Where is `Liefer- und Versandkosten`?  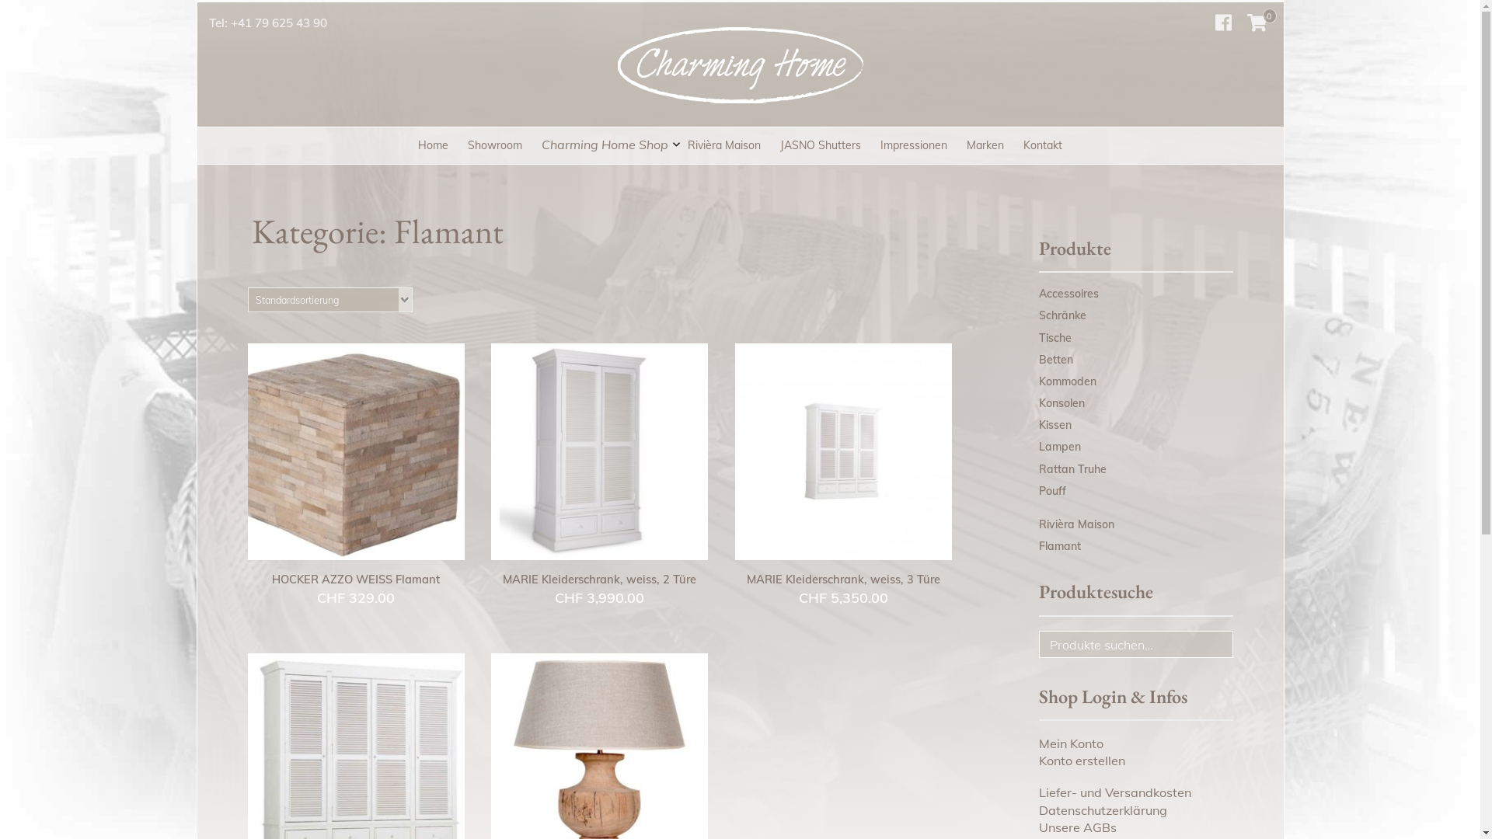
Liefer- und Versandkosten is located at coordinates (1114, 792).